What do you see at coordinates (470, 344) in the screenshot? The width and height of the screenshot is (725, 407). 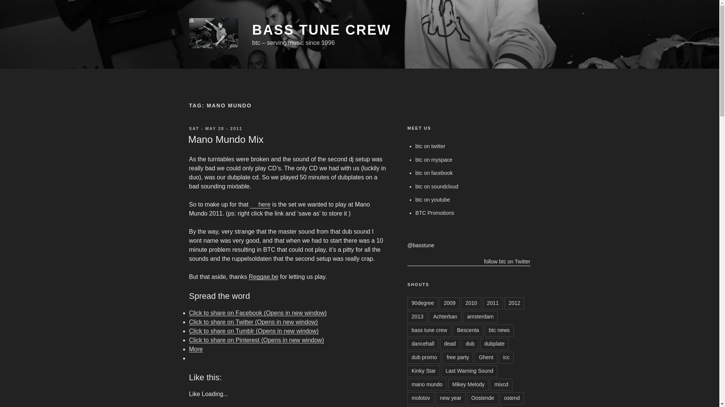 I see `dub` at bounding box center [470, 344].